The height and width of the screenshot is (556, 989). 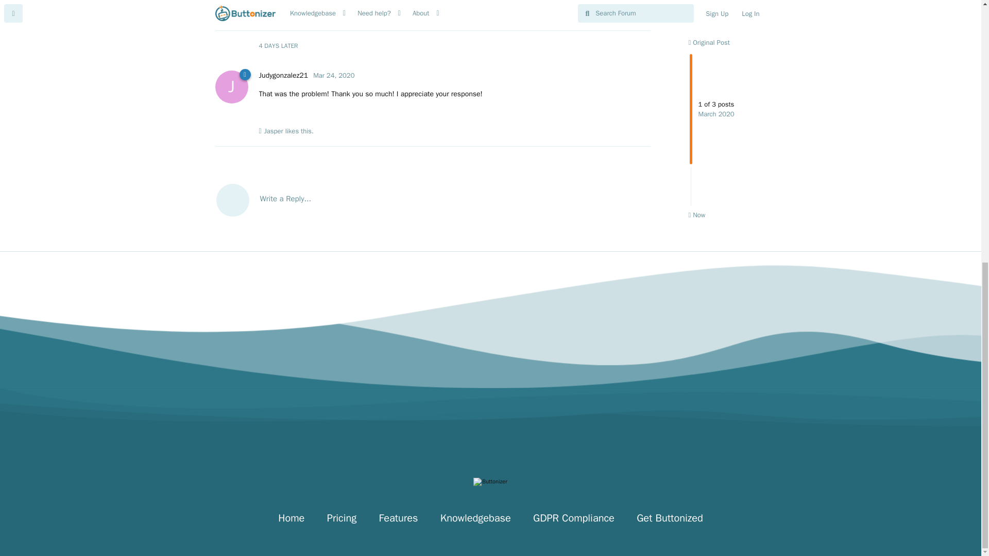 What do you see at coordinates (334, 75) in the screenshot?
I see `Tuesday, March 24, 2020 8:35 AM` at bounding box center [334, 75].